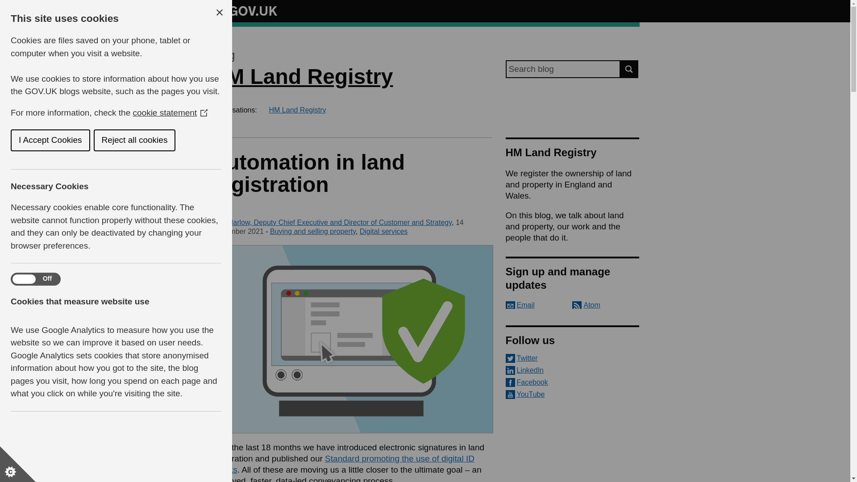 The width and height of the screenshot is (857, 482). What do you see at coordinates (244, 9) in the screenshot?
I see `GOV.UK` at bounding box center [244, 9].